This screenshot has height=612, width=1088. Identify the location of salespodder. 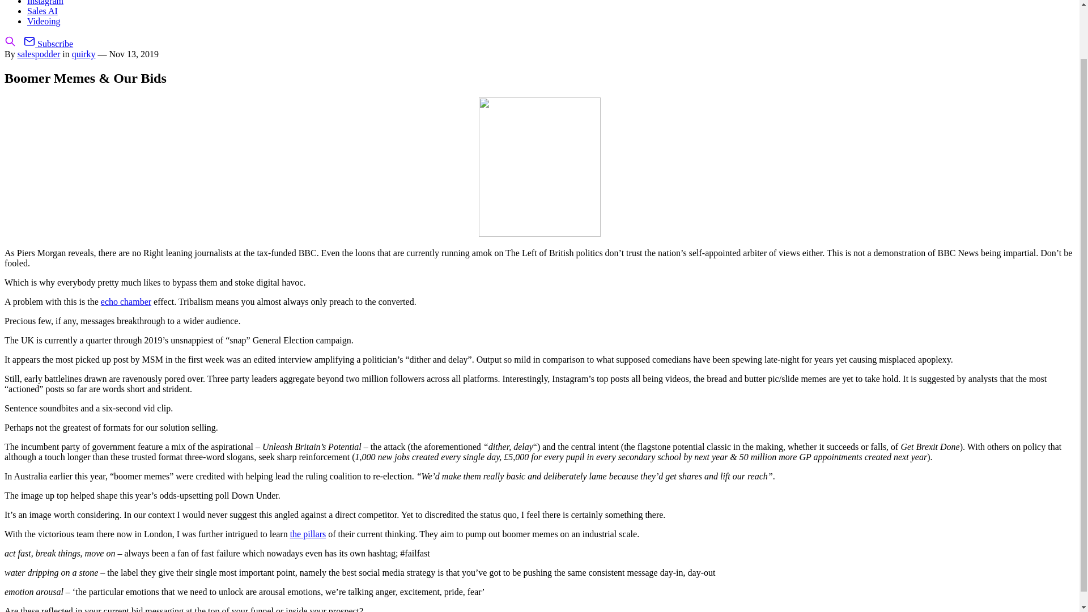
(39, 54).